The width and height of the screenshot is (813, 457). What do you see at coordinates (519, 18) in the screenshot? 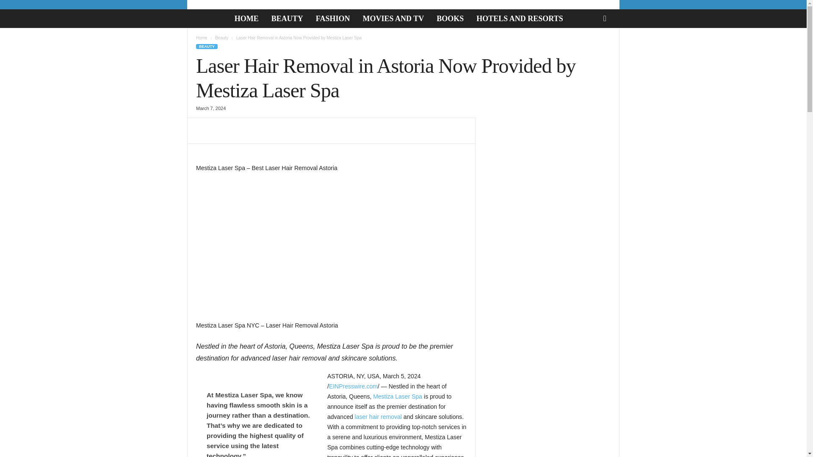
I see `HOTELS AND RESORTS` at bounding box center [519, 18].